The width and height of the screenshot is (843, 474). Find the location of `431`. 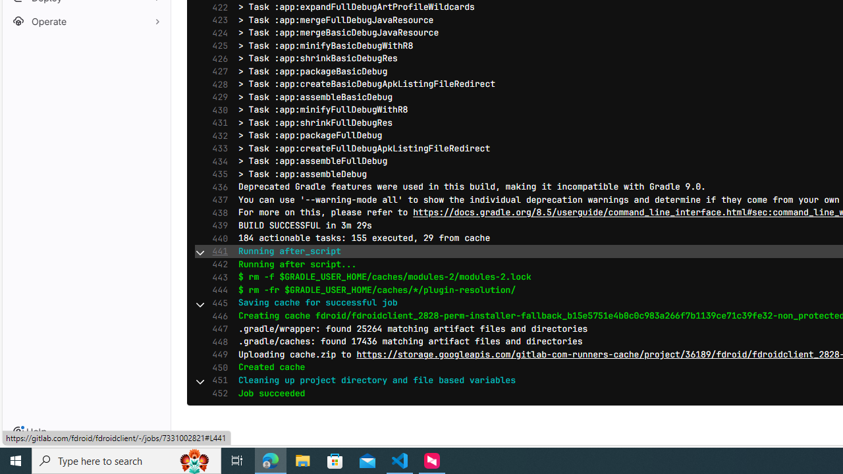

431 is located at coordinates (217, 123).